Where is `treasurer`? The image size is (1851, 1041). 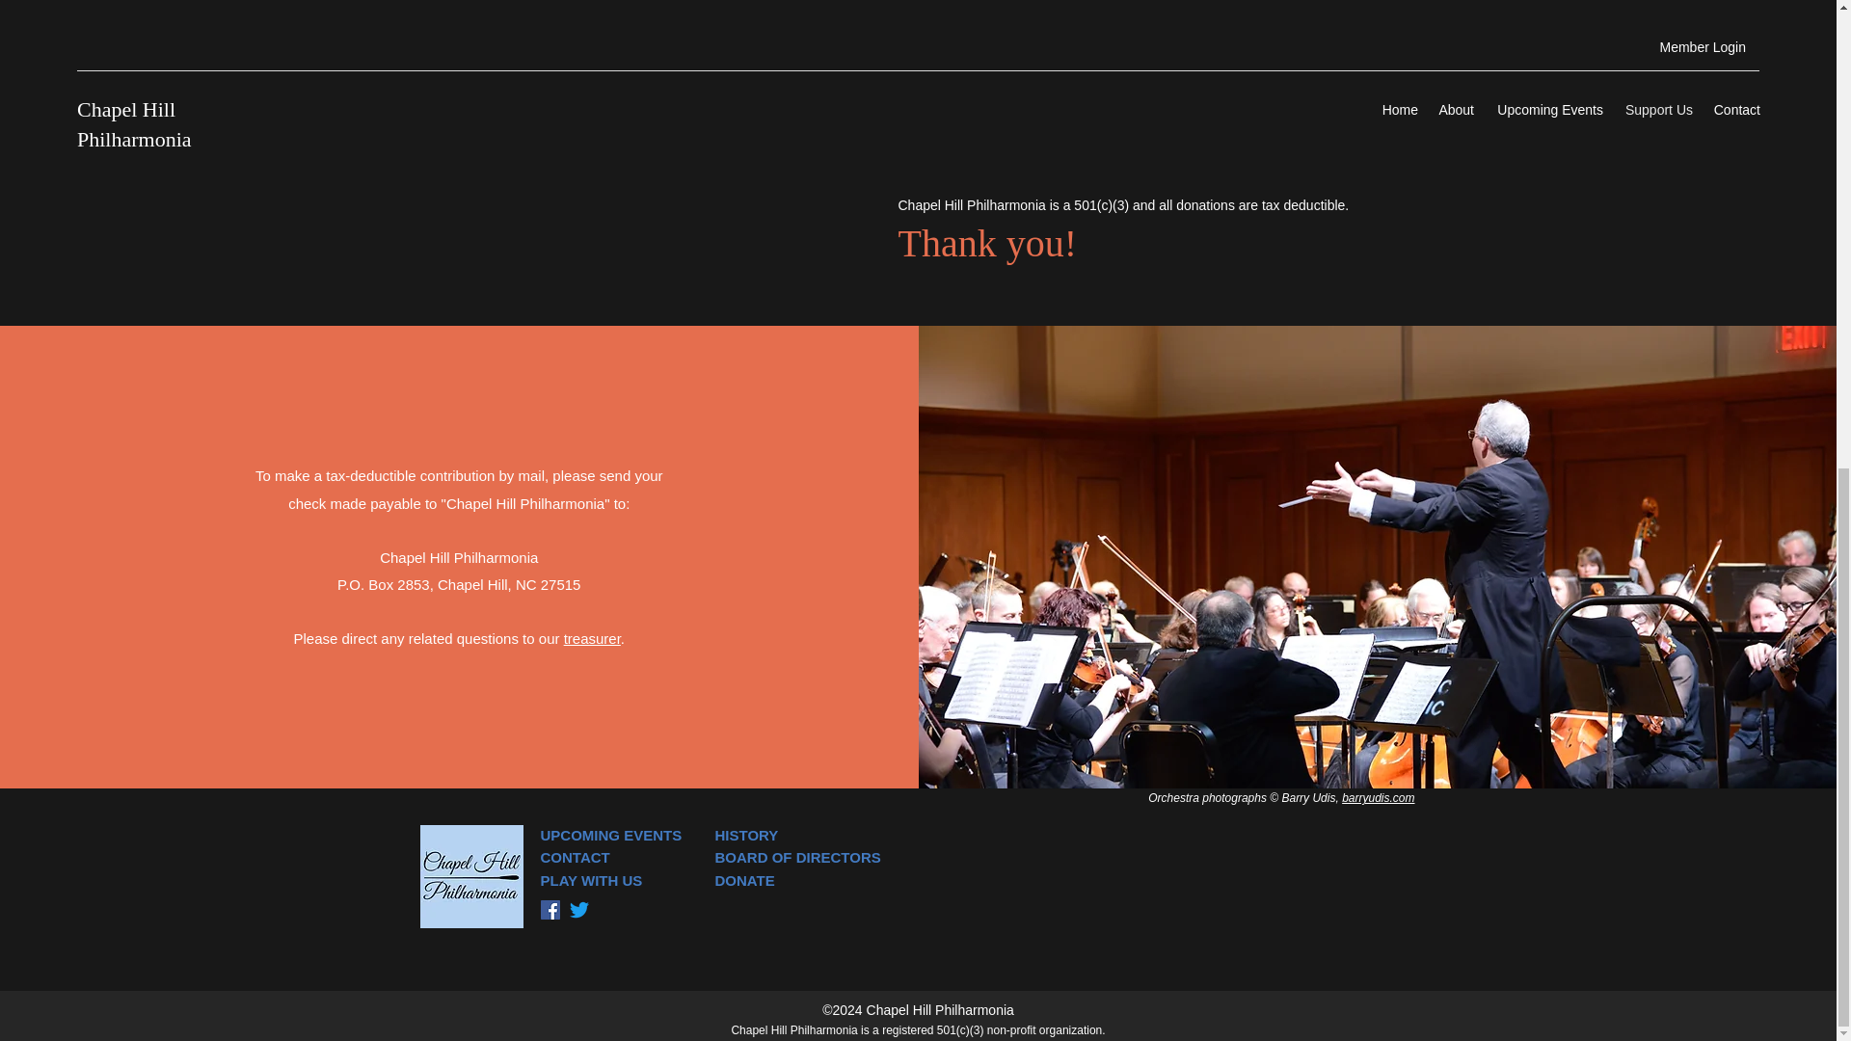
treasurer is located at coordinates (592, 638).